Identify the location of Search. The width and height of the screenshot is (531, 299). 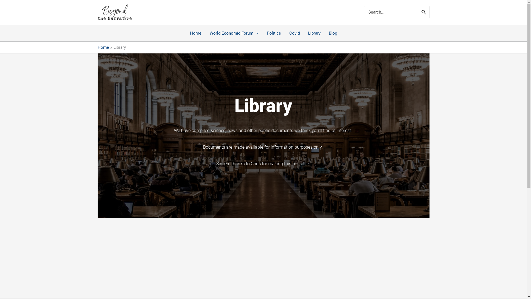
(424, 12).